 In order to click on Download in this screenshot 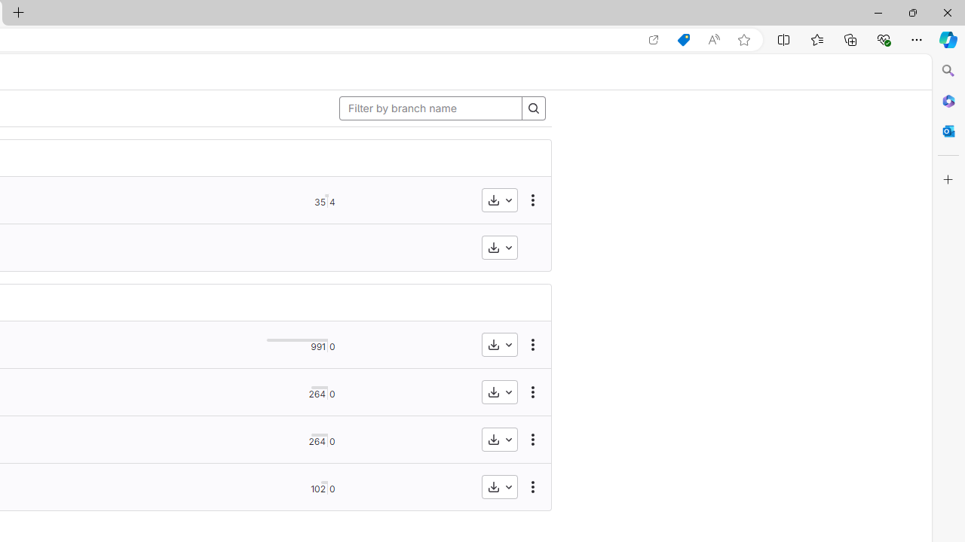, I will do `click(499, 486)`.